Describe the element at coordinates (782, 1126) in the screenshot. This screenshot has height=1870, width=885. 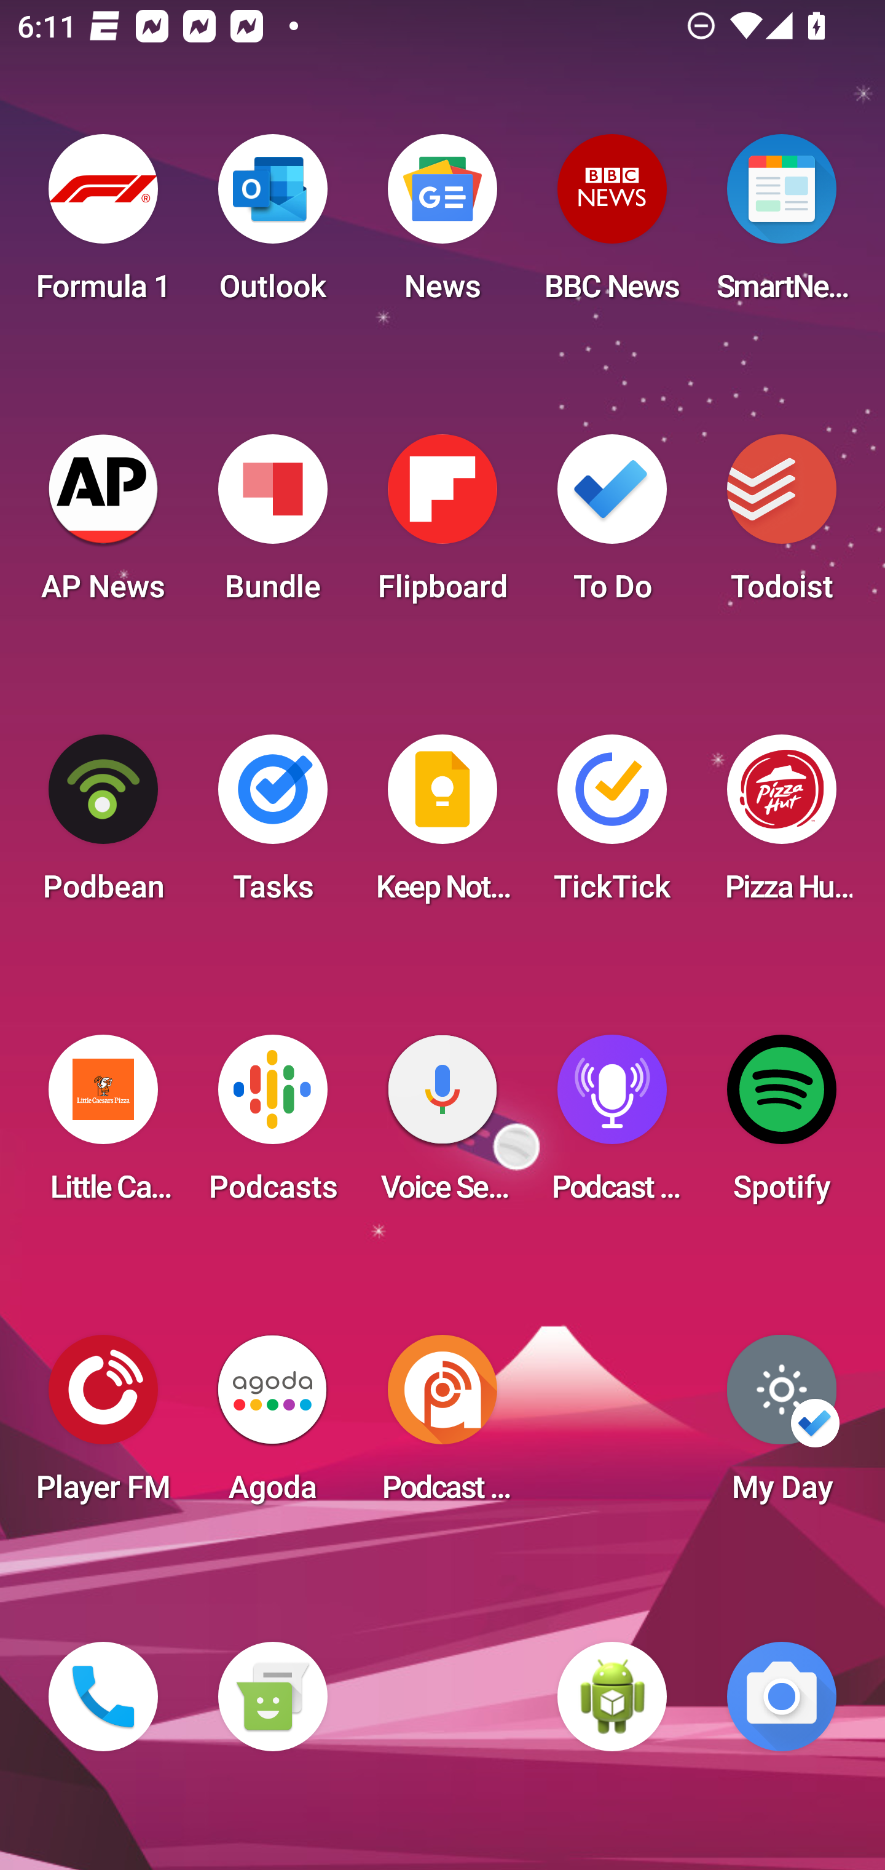
I see `Spotify` at that location.